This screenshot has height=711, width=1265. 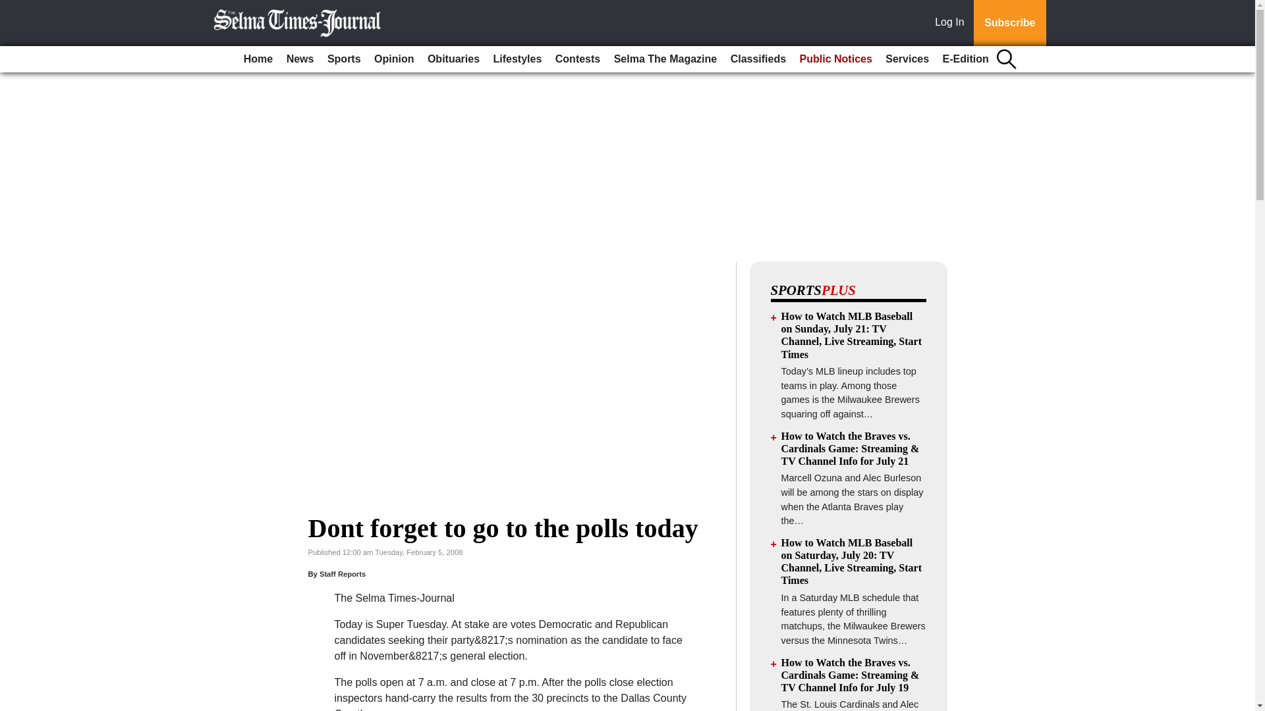 I want to click on Contests, so click(x=578, y=59).